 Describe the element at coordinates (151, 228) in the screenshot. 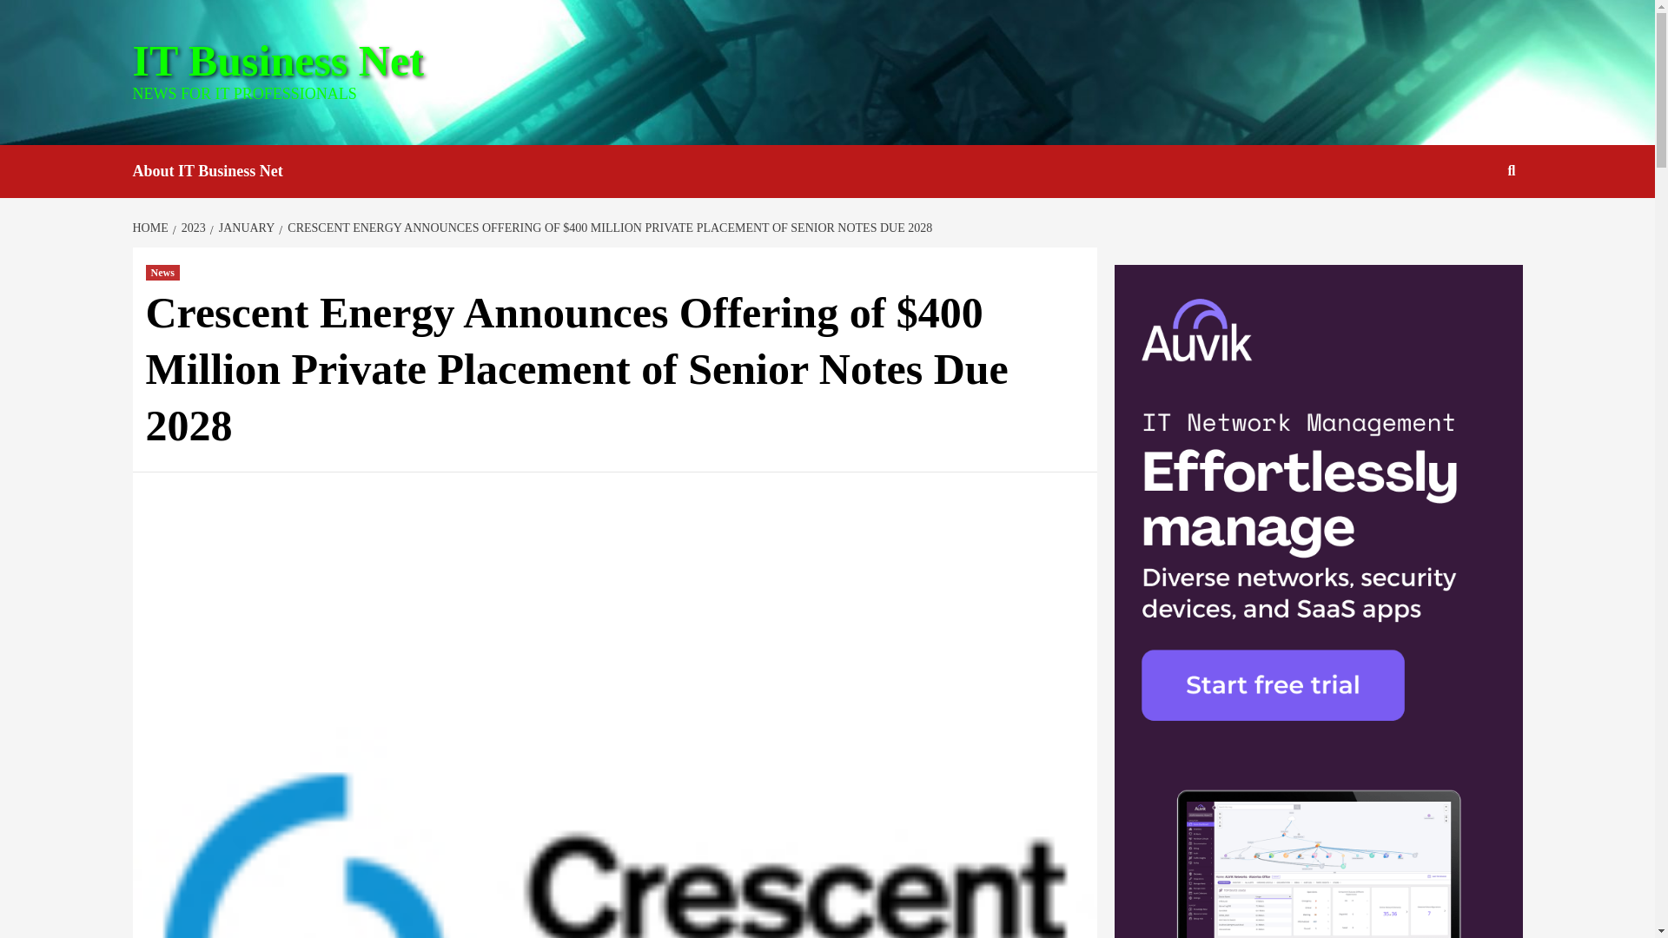

I see `HOME` at that location.